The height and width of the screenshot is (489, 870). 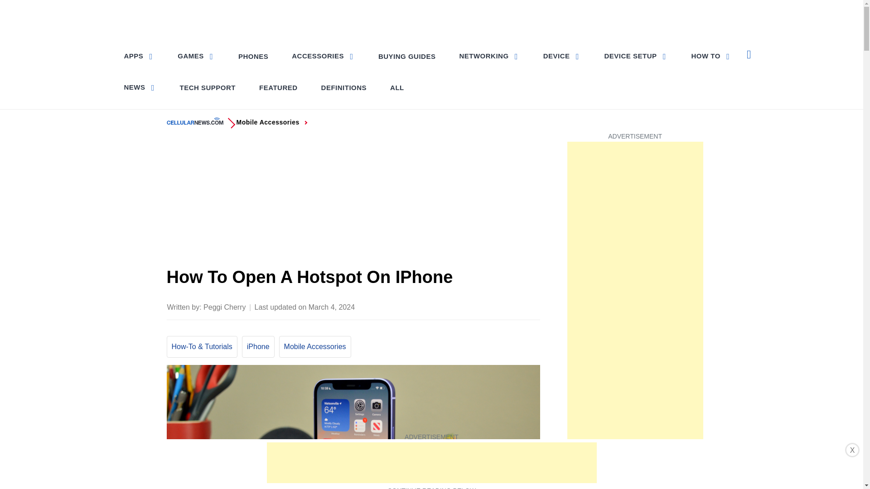 What do you see at coordinates (488, 55) in the screenshot?
I see `NETWORKING` at bounding box center [488, 55].